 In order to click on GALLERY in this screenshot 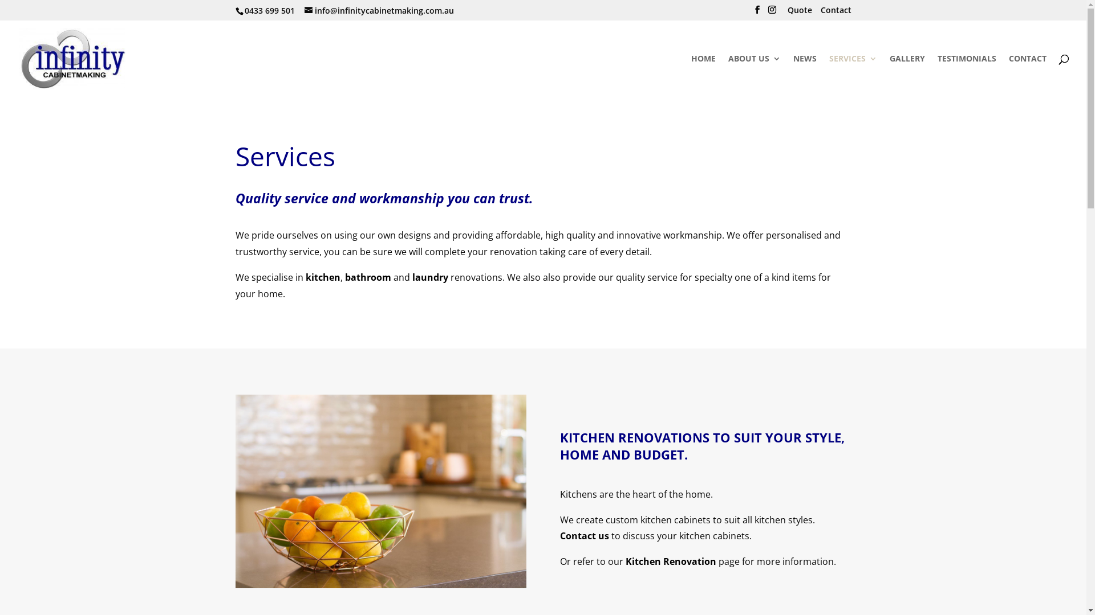, I will do `click(907, 76)`.